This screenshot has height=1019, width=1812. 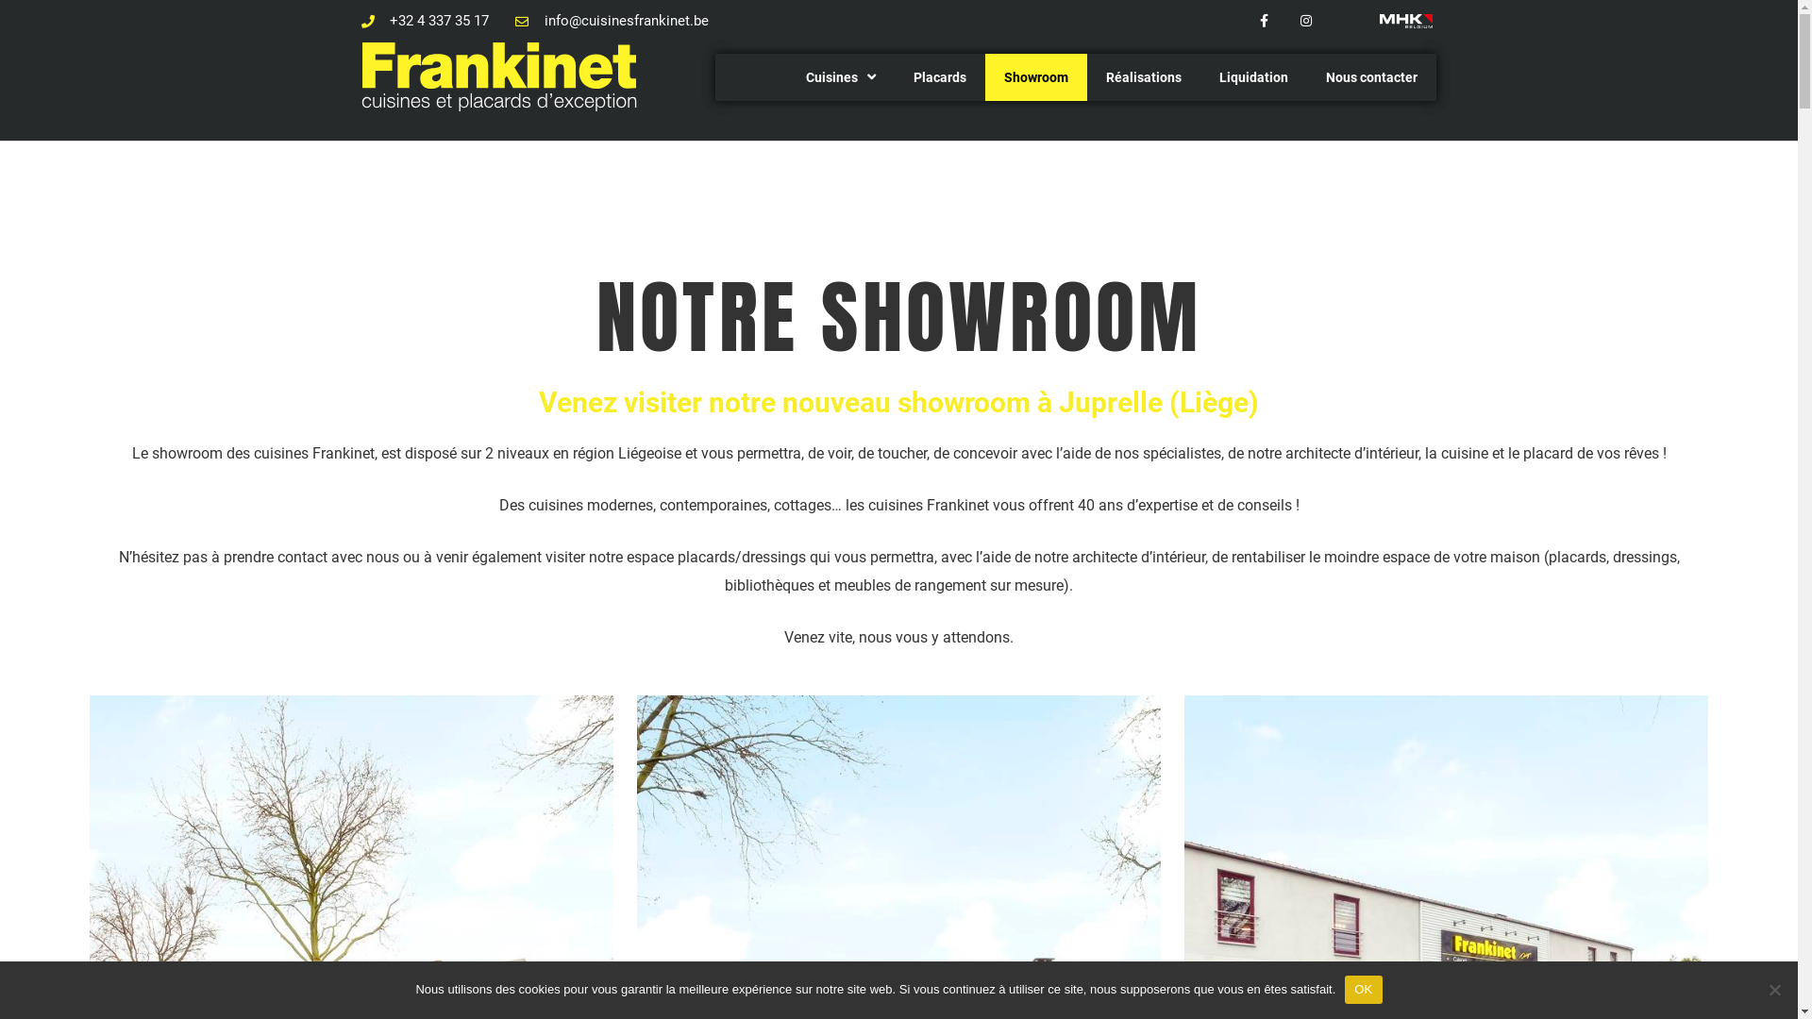 I want to click on Nous contacter, so click(x=1372, y=77).